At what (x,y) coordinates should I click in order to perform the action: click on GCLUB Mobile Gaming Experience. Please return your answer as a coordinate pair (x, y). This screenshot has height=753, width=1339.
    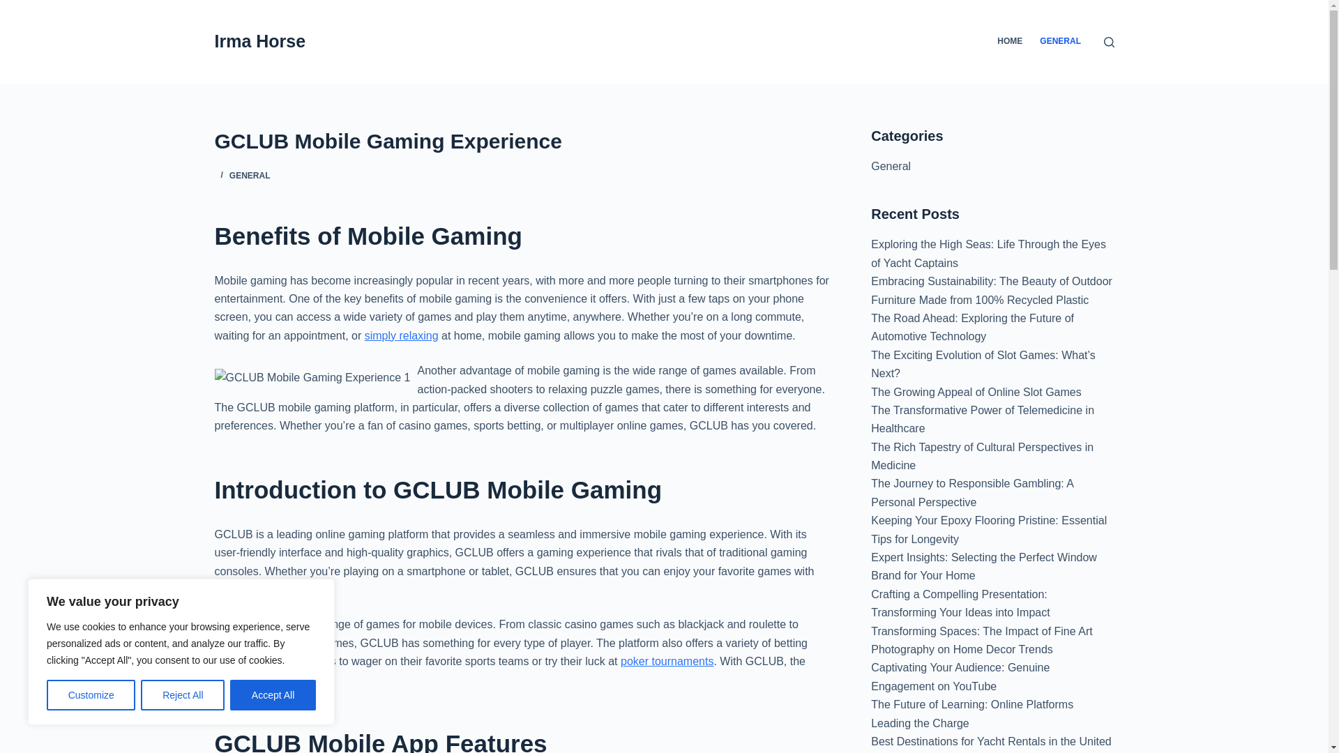
    Looking at the image, I should click on (524, 141).